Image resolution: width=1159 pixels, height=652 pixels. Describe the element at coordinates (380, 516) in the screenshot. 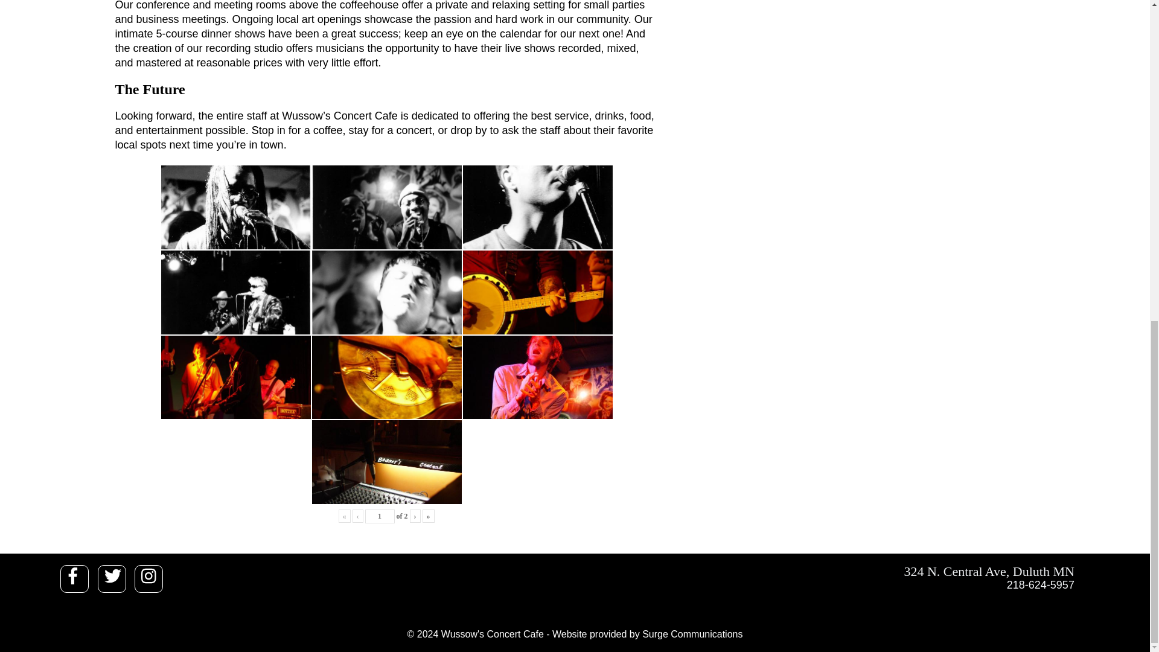

I see `1` at that location.